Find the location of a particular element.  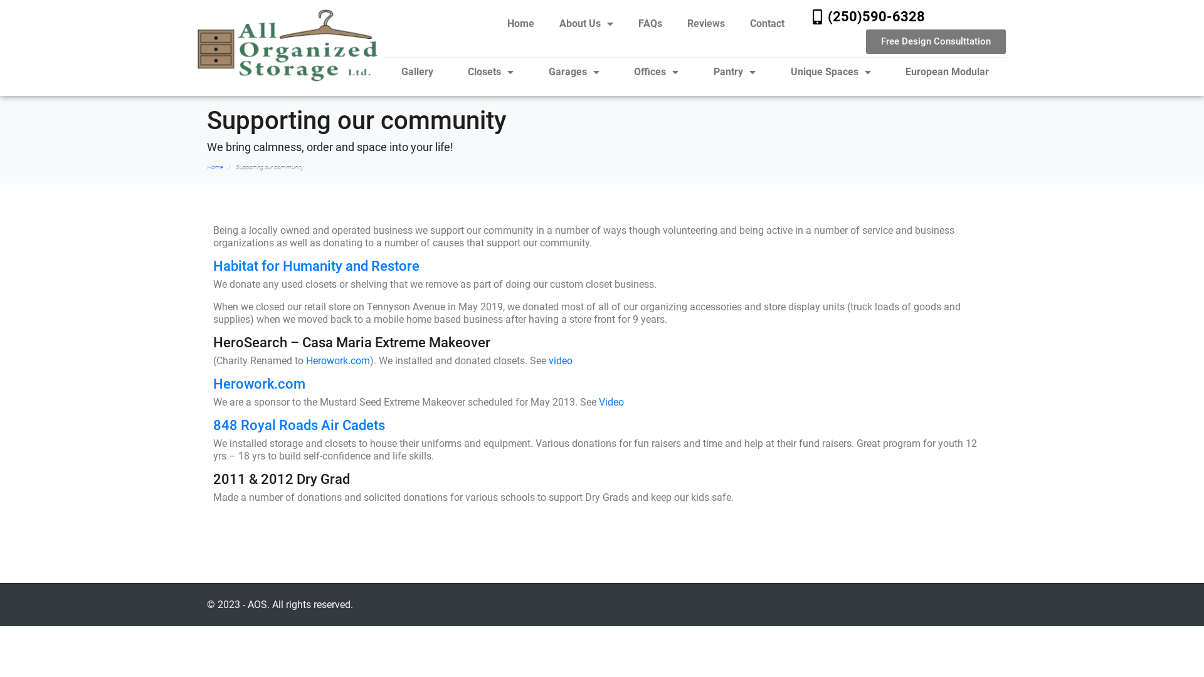

Home is located at coordinates (215, 167).